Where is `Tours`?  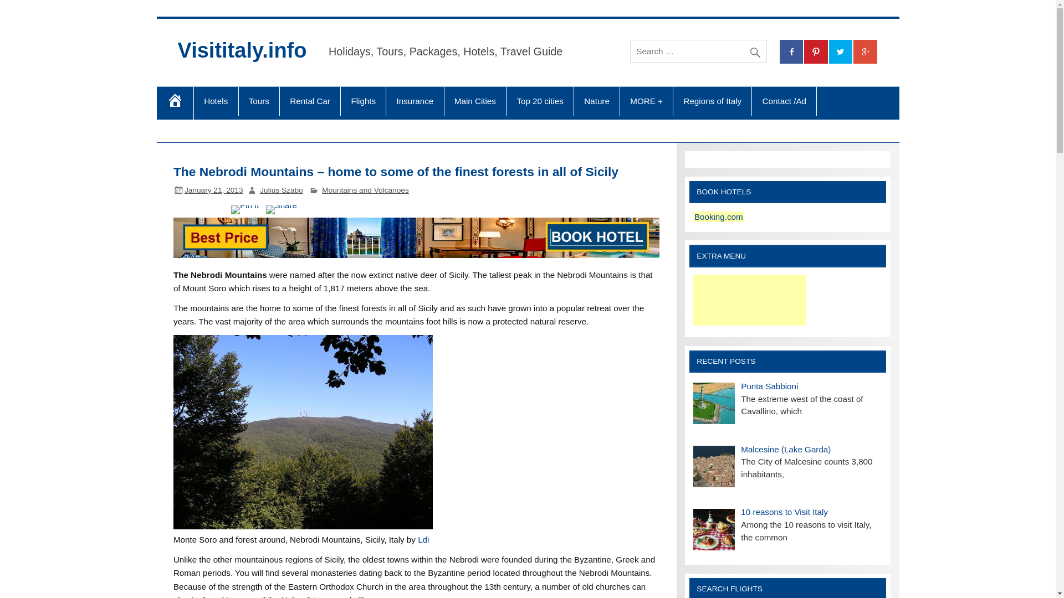
Tours is located at coordinates (258, 101).